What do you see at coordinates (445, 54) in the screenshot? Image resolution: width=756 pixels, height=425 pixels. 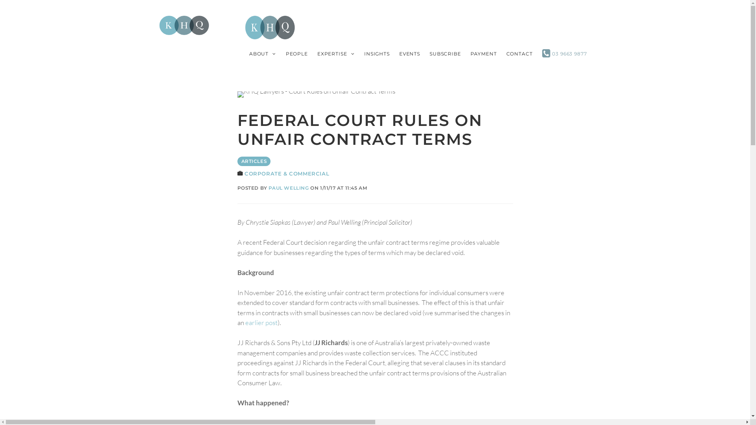 I see `SUBSCRIBE` at bounding box center [445, 54].